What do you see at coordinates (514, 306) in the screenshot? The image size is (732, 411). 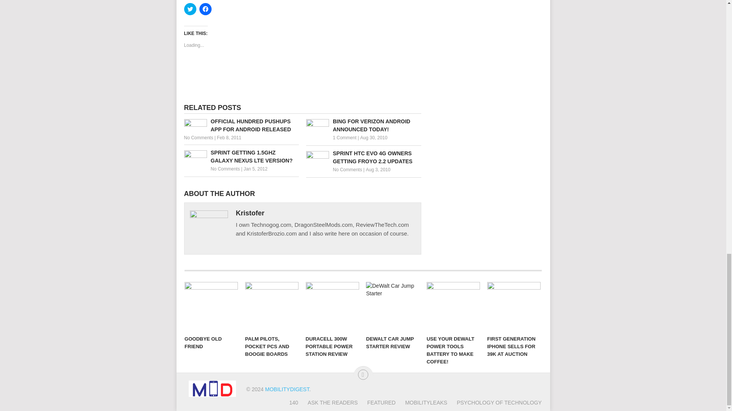 I see `FIRST GENERATION IPHONE SELLS FOR 39K AT AUCTION` at bounding box center [514, 306].